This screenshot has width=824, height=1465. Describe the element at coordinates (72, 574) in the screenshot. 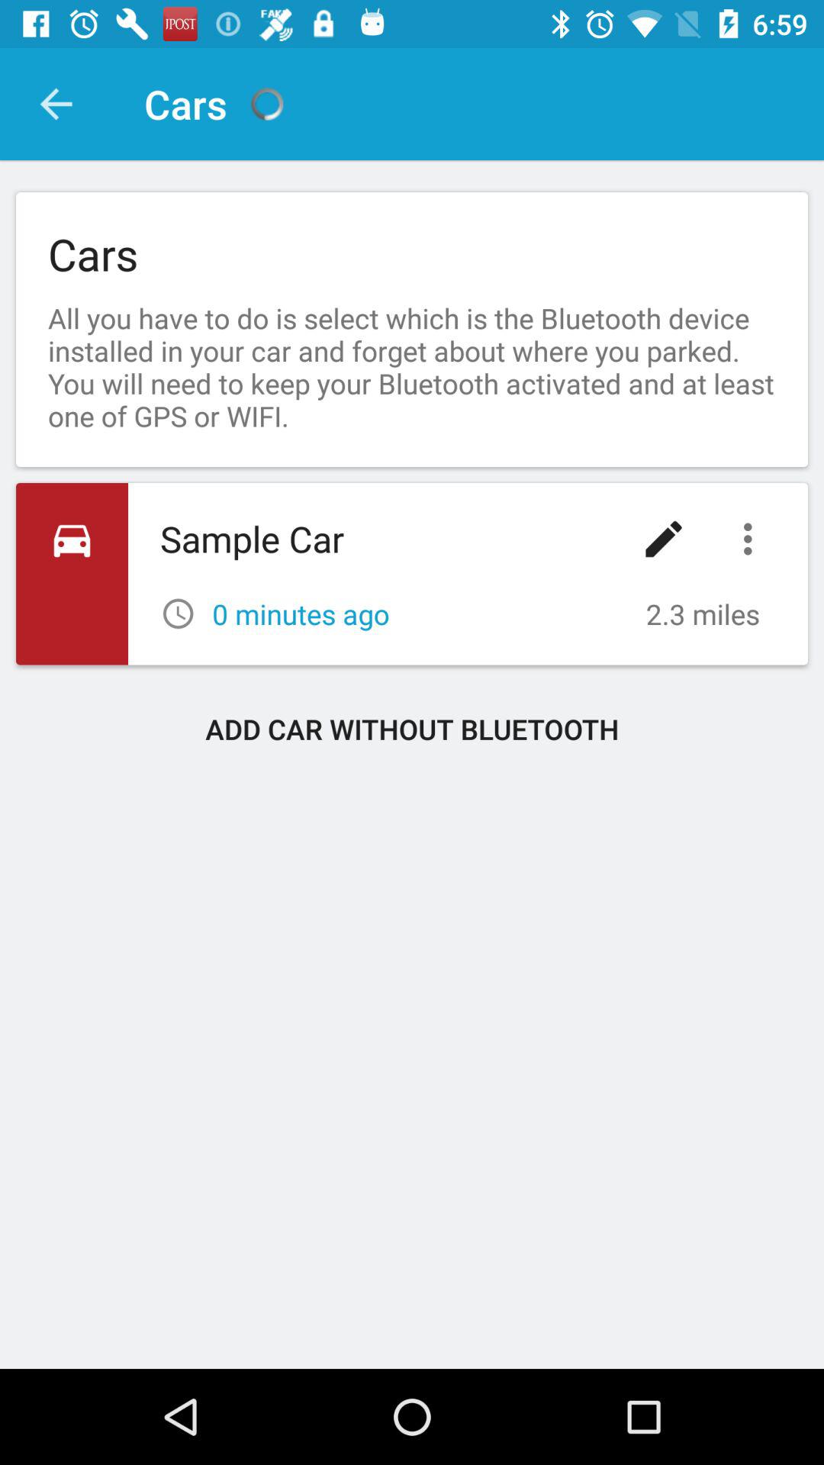

I see `click on the icon left of the text sample car` at that location.